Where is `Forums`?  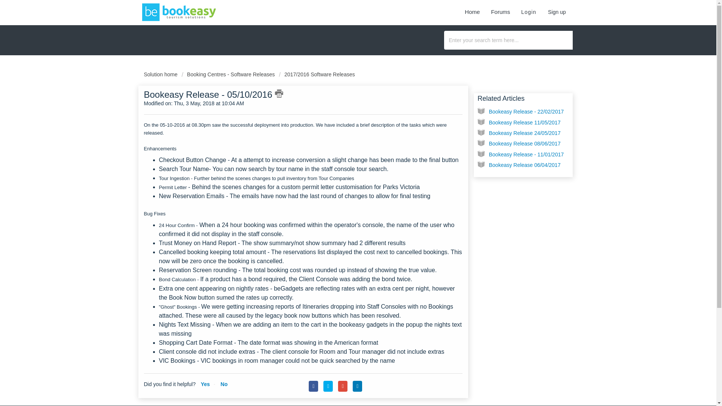
Forums is located at coordinates (501, 11).